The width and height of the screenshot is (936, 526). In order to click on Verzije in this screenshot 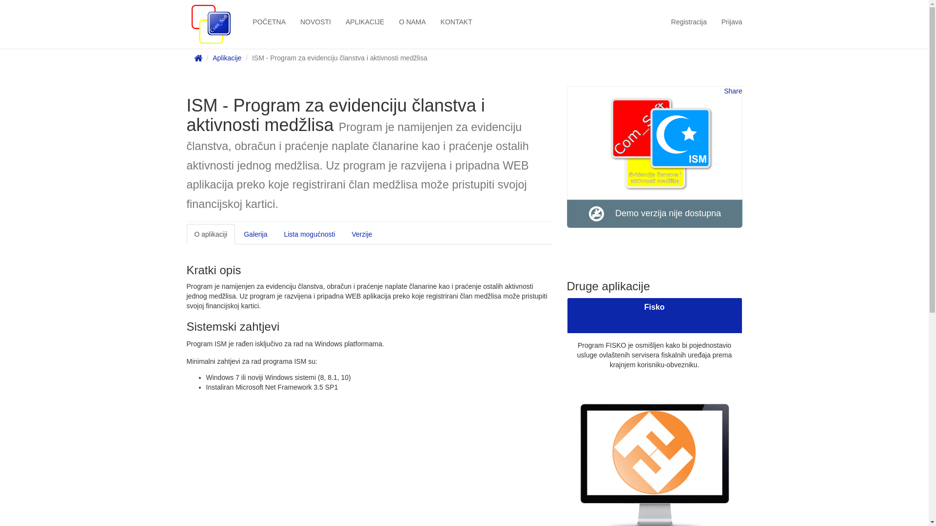, I will do `click(362, 234)`.